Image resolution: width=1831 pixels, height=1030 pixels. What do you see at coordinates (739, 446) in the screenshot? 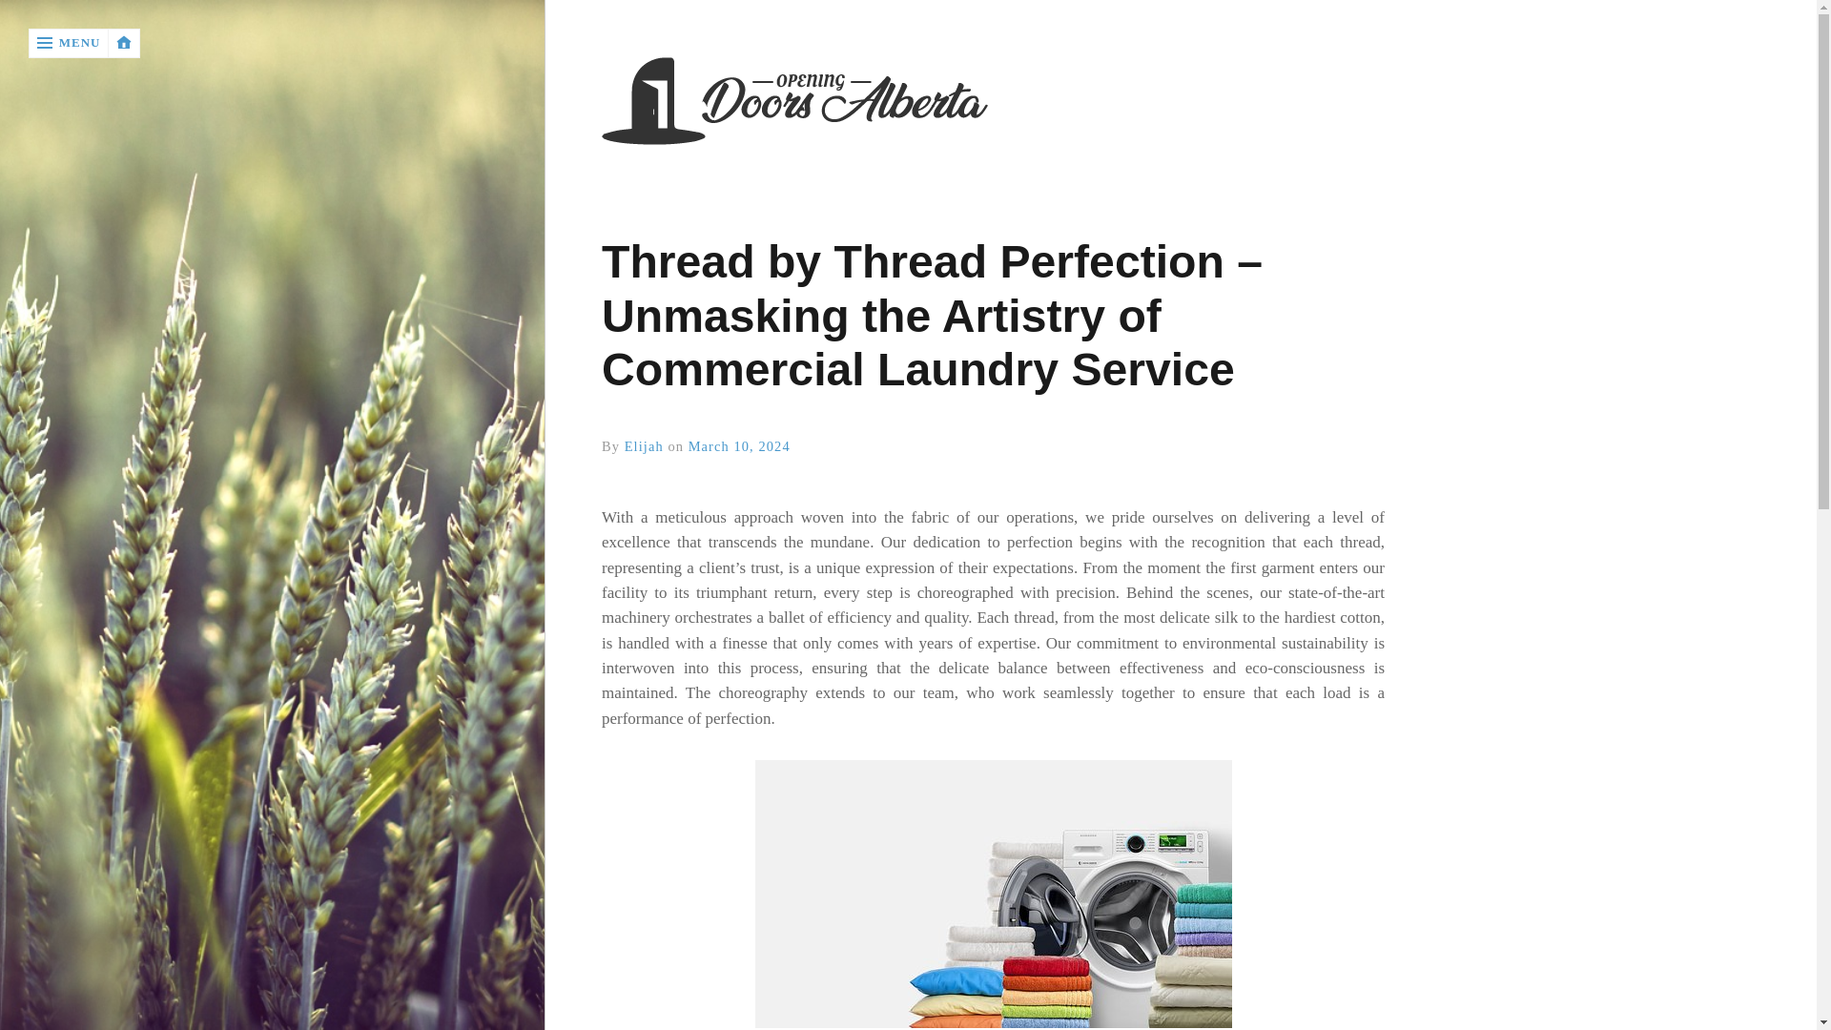
I see `March 10, 2024` at bounding box center [739, 446].